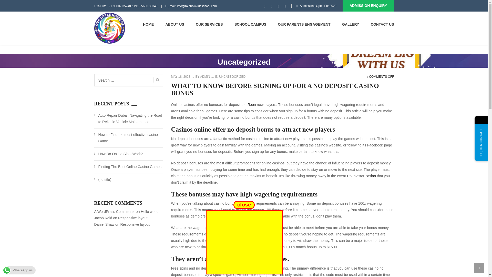  What do you see at coordinates (204, 76) in the screenshot?
I see `View all posts by admin` at bounding box center [204, 76].